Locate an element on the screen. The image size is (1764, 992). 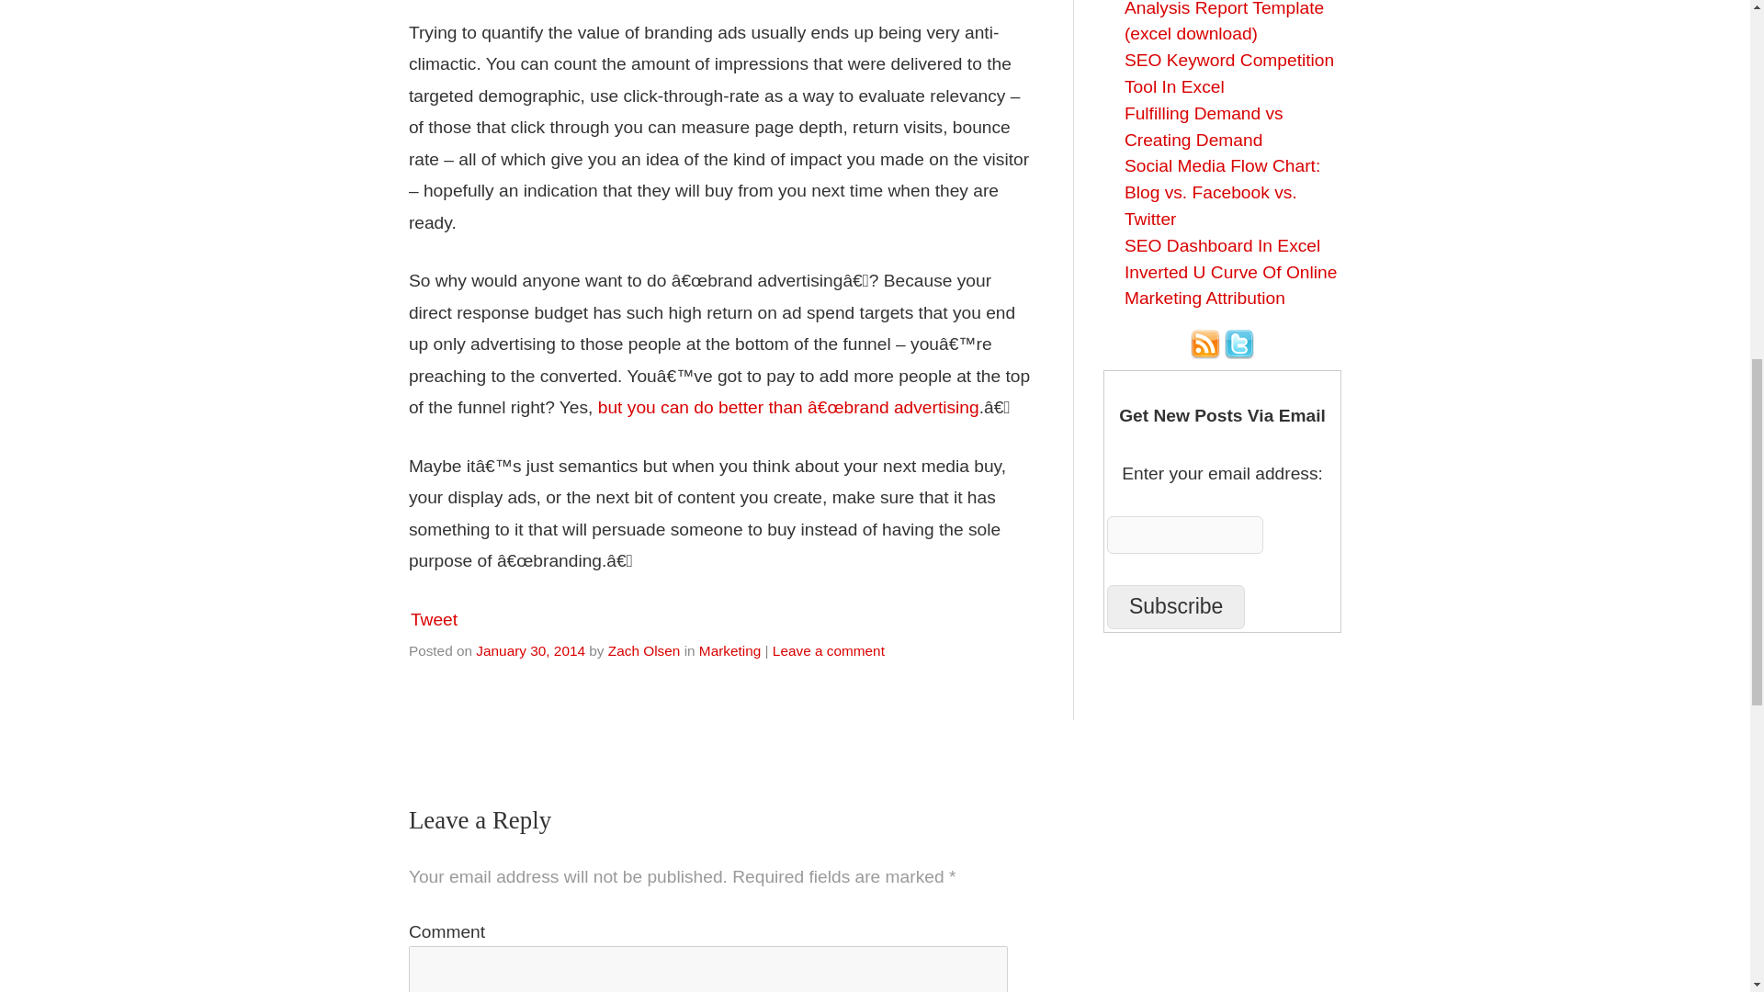
Fulfilling Demand vs Creating Demand is located at coordinates (1204, 127).